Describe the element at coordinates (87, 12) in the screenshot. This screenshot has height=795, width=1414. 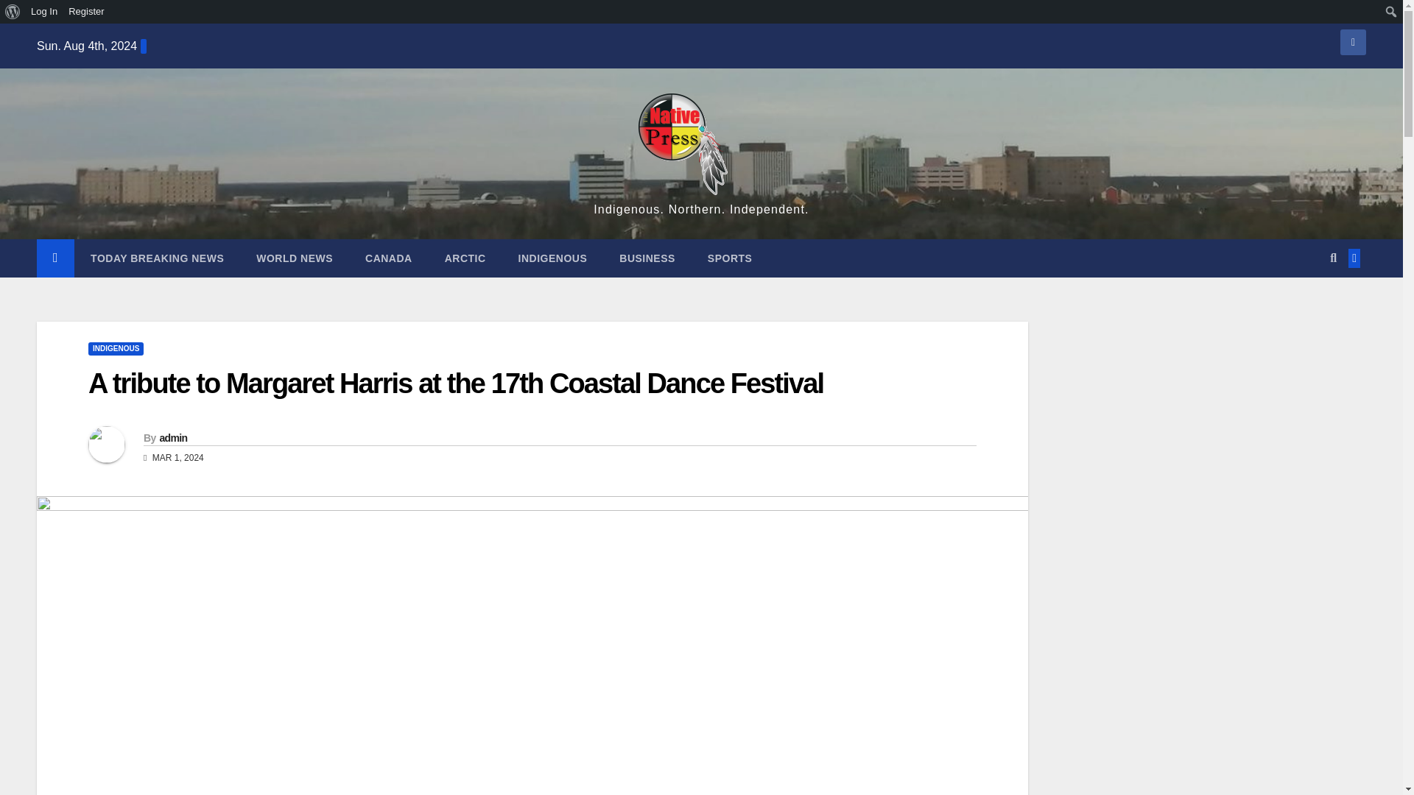
I see `Register` at that location.